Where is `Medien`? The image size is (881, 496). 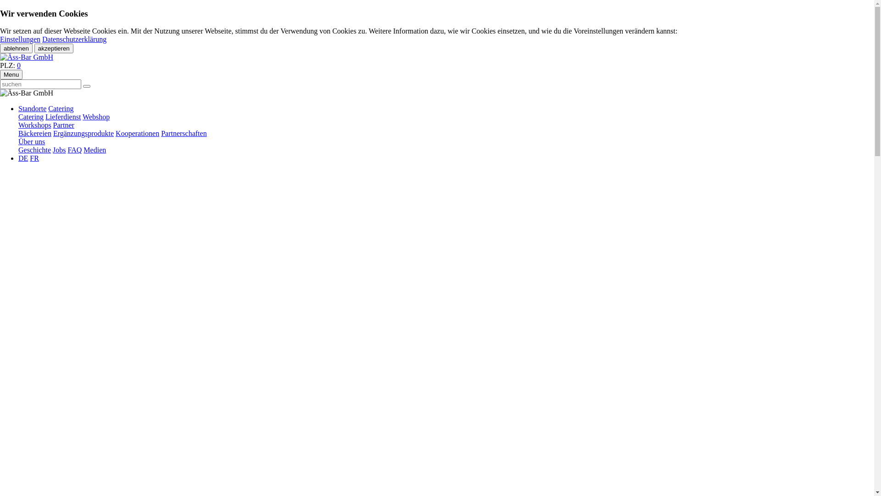
Medien is located at coordinates (95, 150).